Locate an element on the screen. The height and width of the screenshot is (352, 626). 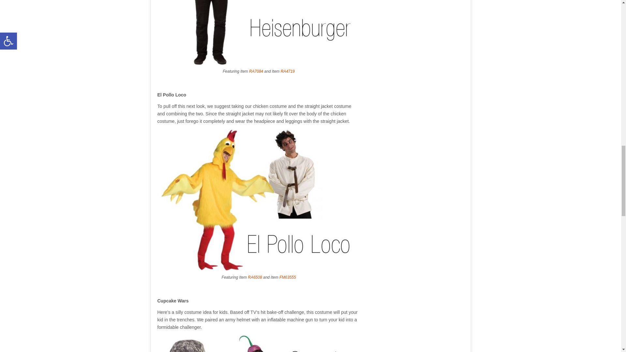
RA6508 is located at coordinates (255, 277).